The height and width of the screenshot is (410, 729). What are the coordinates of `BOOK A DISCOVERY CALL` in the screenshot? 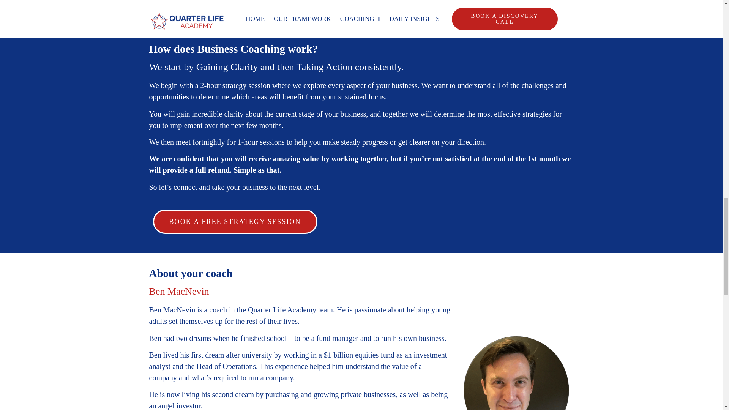 It's located at (481, 11).